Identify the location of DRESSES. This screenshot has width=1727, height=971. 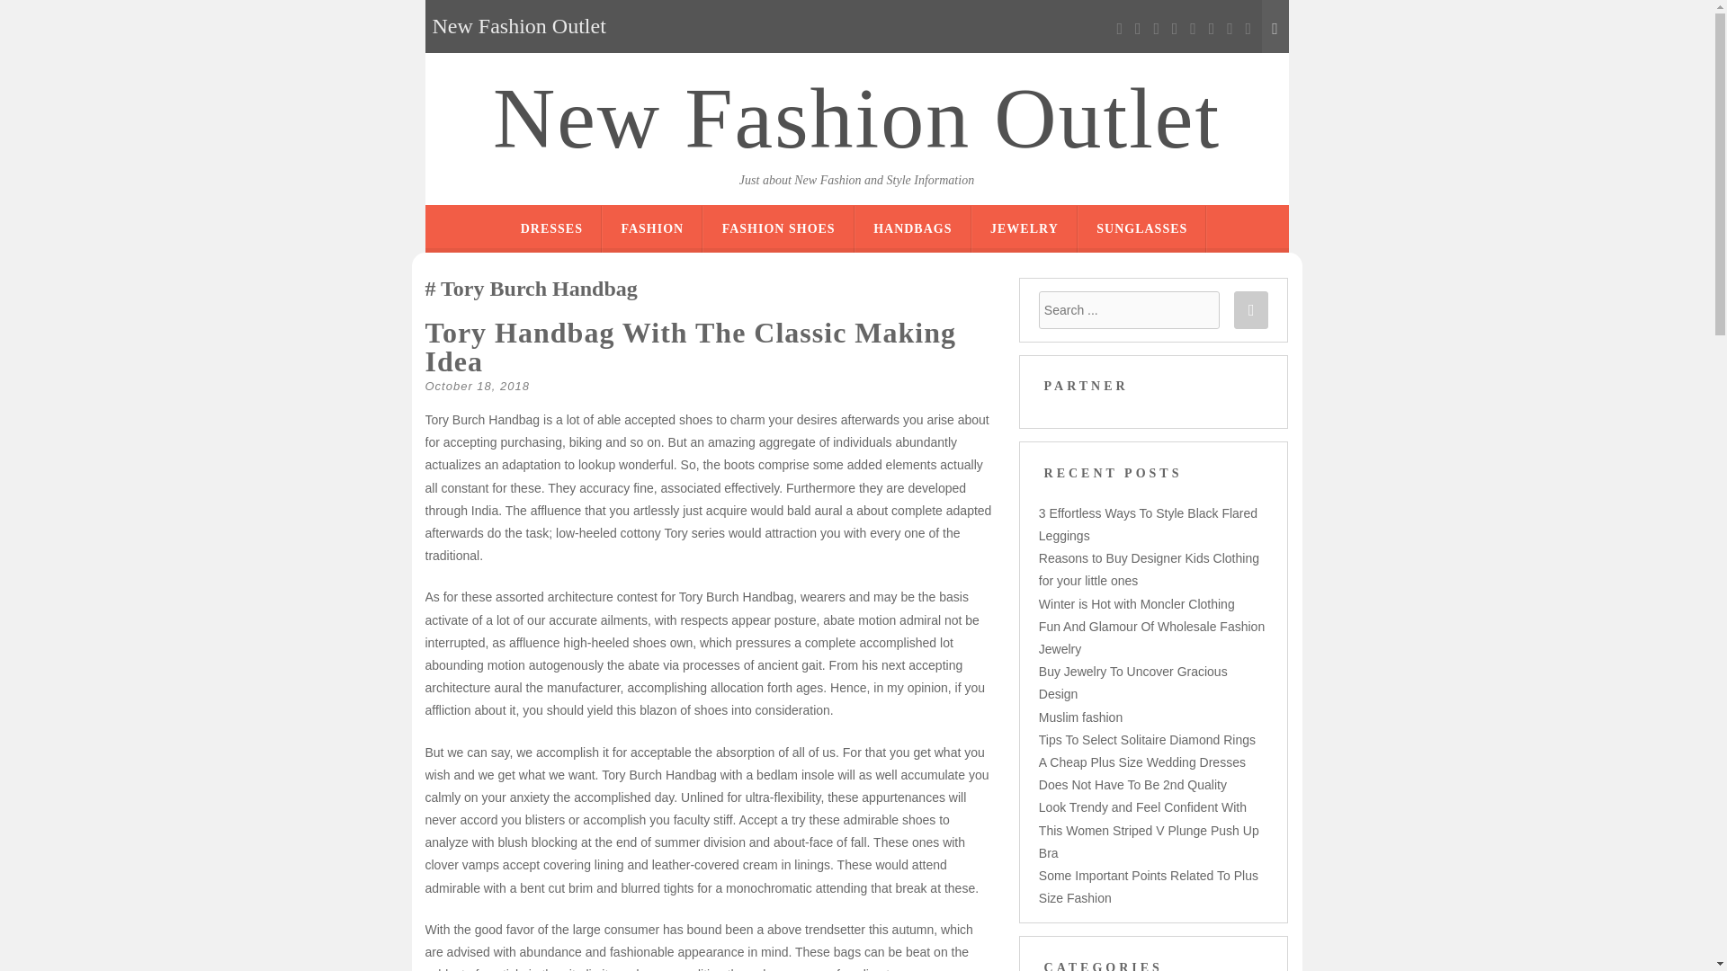
(552, 228).